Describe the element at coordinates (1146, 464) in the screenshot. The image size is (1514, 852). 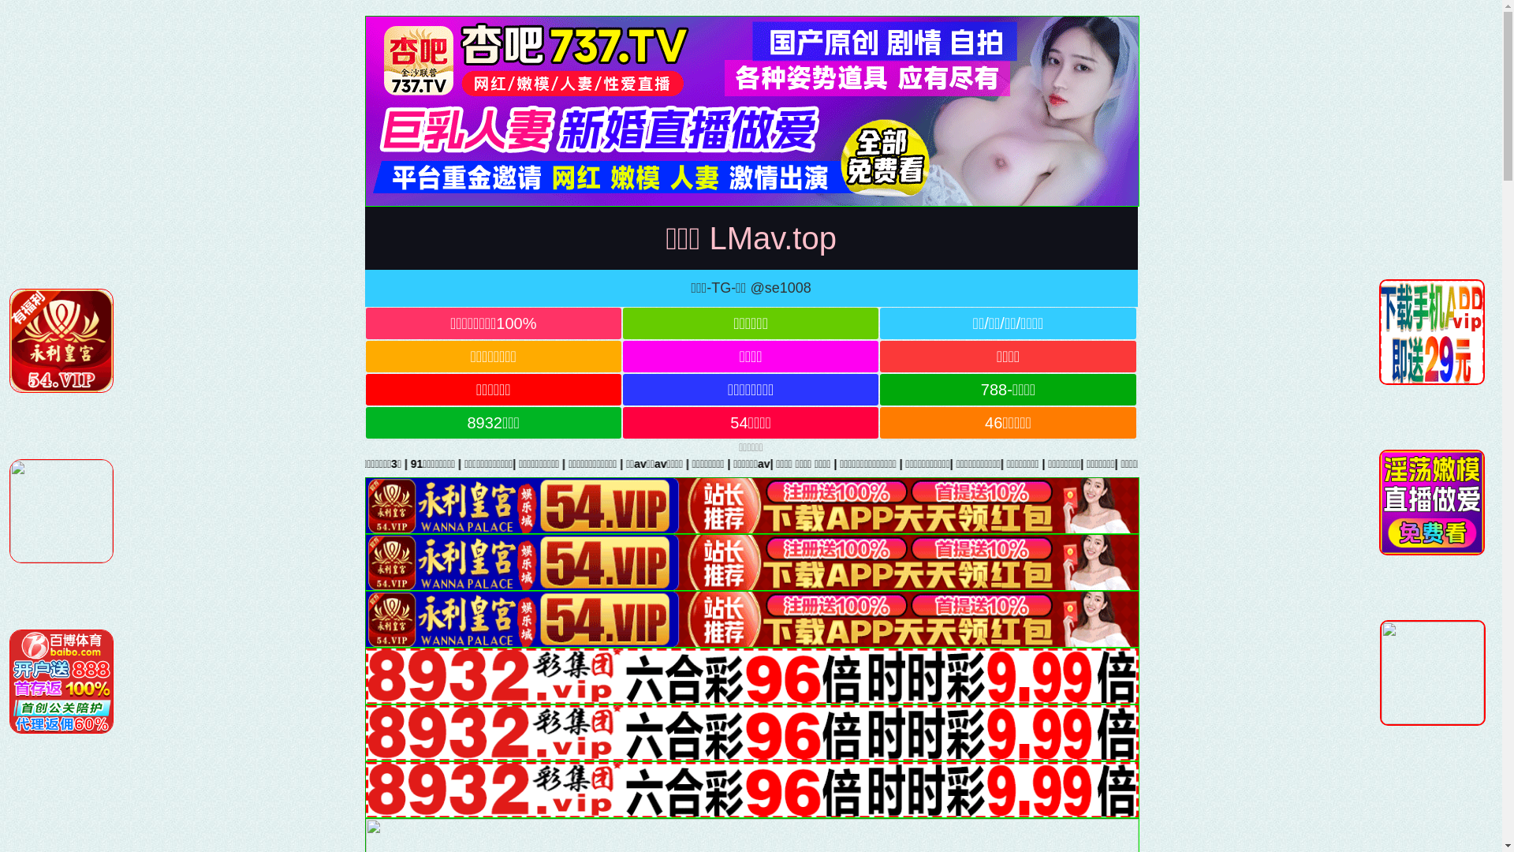
I see `|` at that location.